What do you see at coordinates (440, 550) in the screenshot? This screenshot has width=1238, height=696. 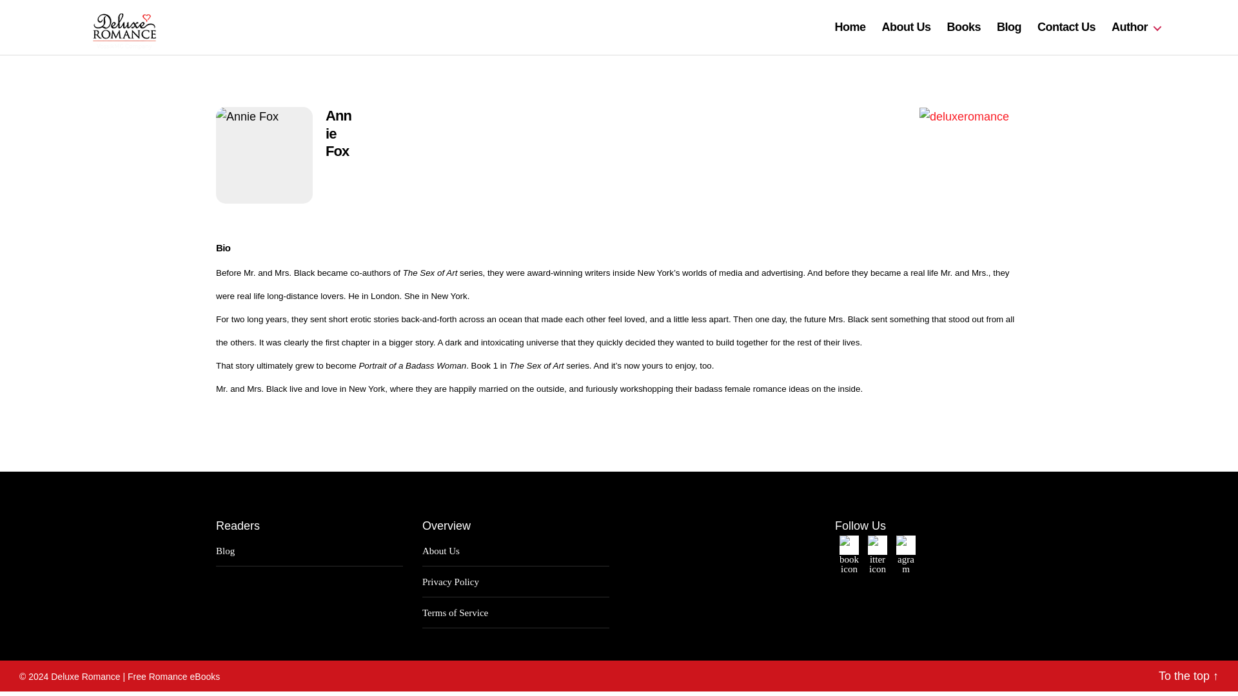 I see `About Us` at bounding box center [440, 550].